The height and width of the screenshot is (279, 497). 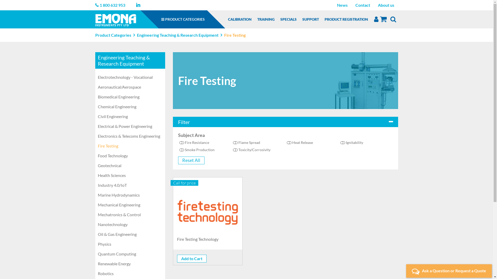 What do you see at coordinates (288, 19) in the screenshot?
I see `SPECIALS` at bounding box center [288, 19].